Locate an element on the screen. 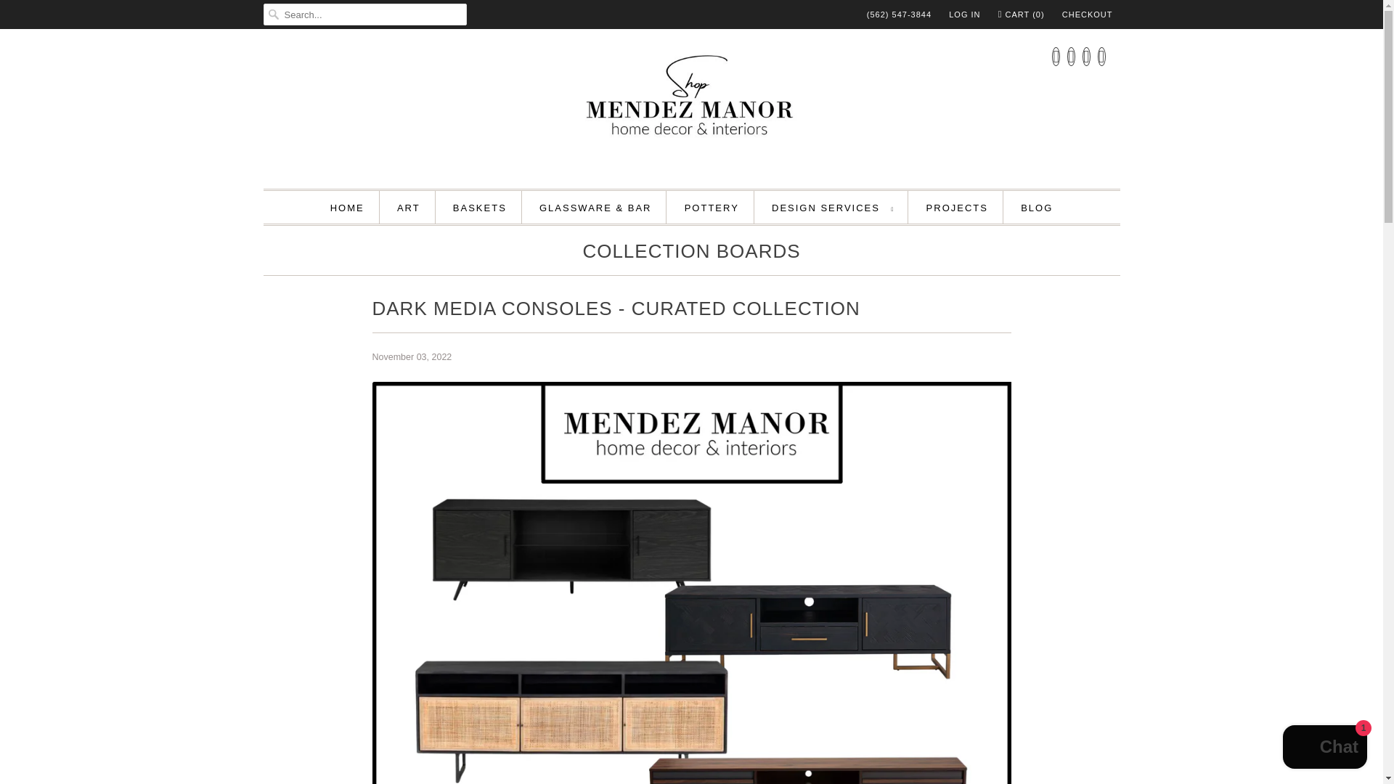 The width and height of the screenshot is (1394, 784). PROJECTS is located at coordinates (957, 208).